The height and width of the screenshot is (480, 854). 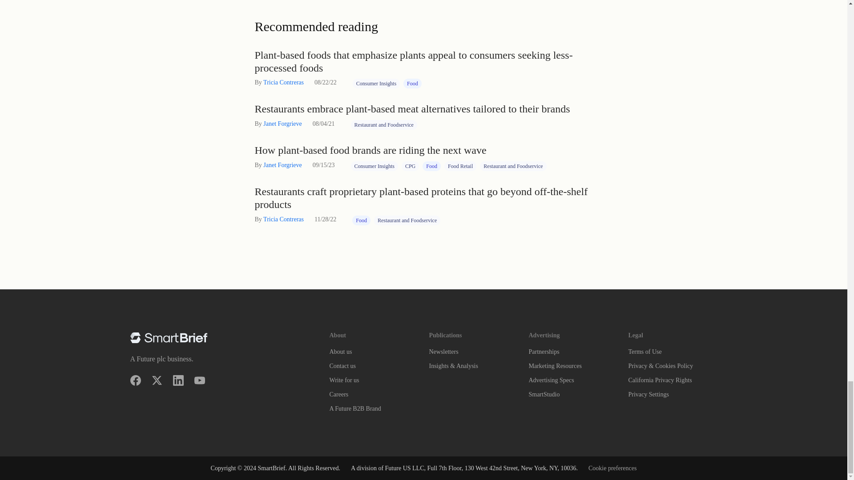 I want to click on LinkedIn, so click(x=178, y=380).